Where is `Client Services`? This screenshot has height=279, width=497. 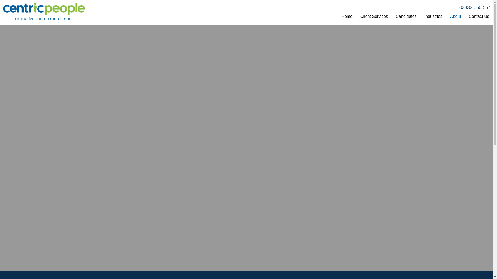 Client Services is located at coordinates (374, 17).